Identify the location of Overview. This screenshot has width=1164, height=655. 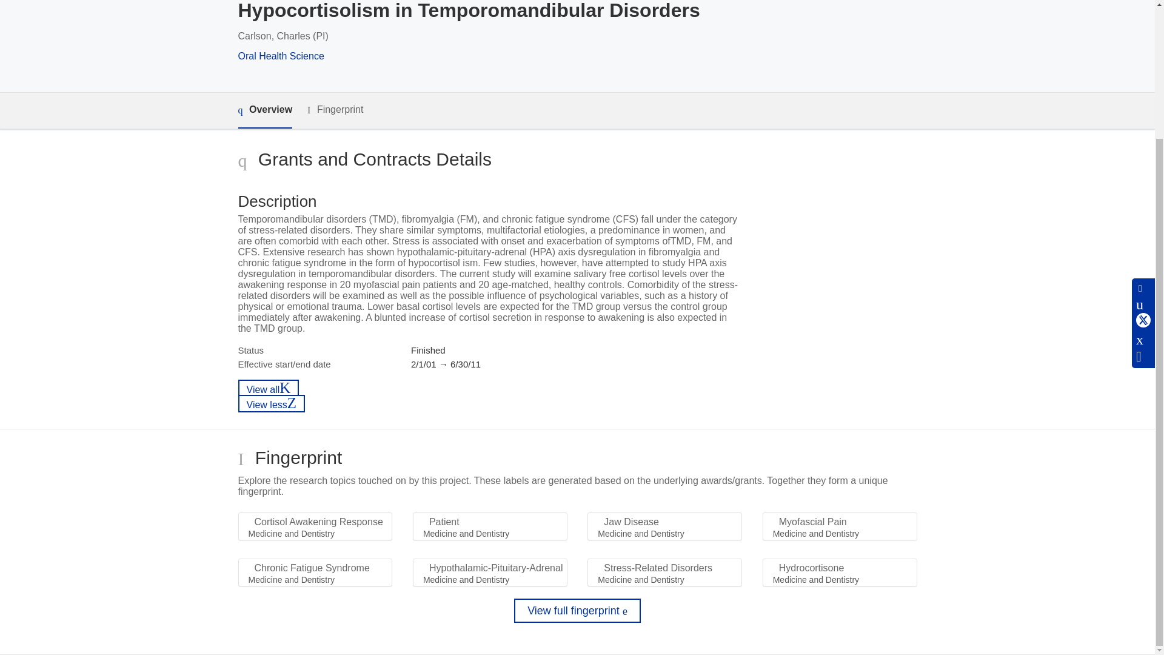
(264, 110).